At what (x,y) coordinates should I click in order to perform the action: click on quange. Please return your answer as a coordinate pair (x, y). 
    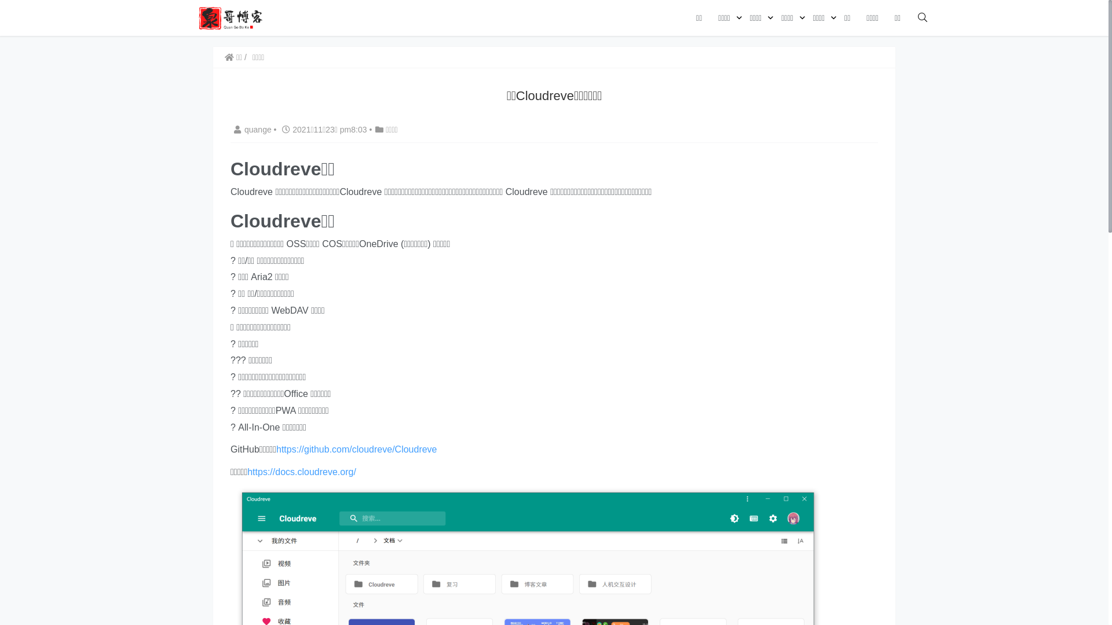
    Looking at the image, I should click on (253, 130).